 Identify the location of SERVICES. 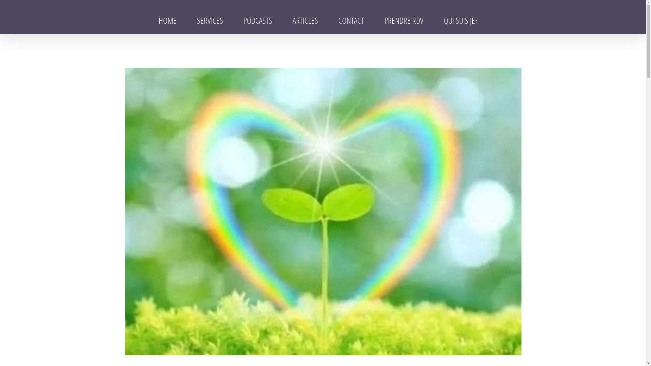
(210, 20).